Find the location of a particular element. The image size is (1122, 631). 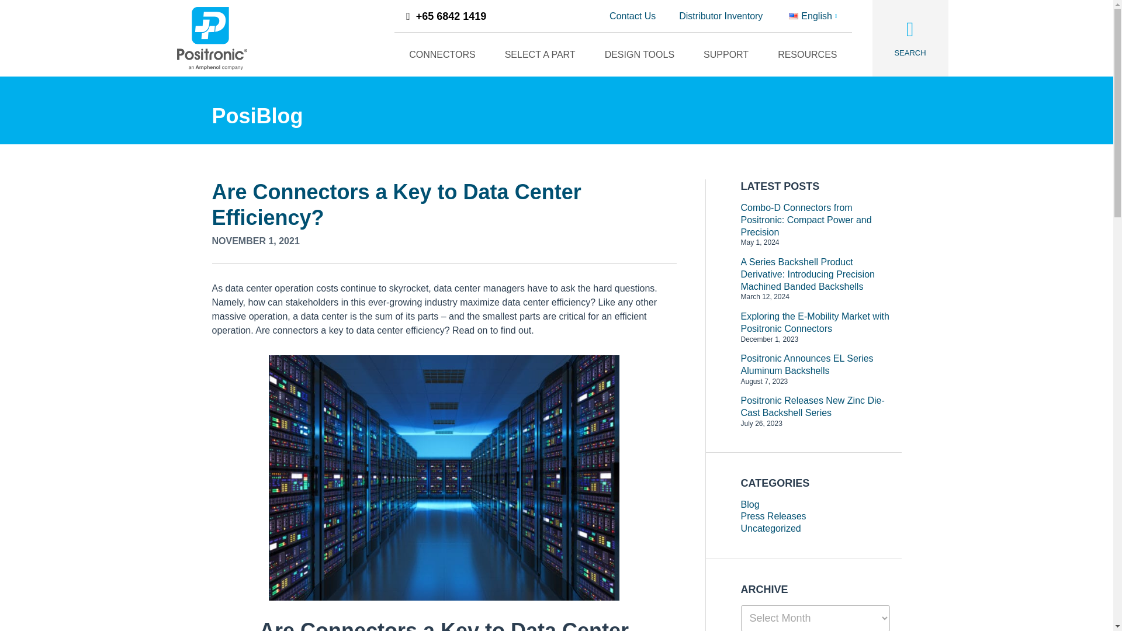

Distributor Inventory is located at coordinates (721, 16).